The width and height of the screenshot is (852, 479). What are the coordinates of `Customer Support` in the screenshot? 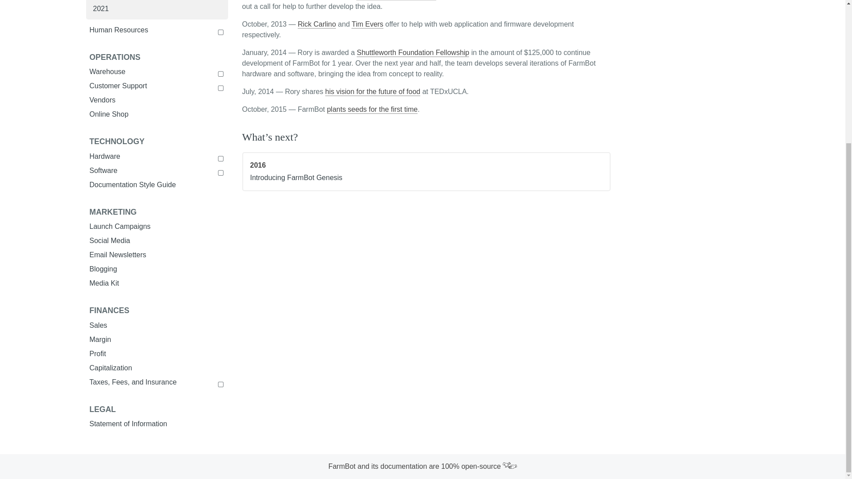 It's located at (157, 86).